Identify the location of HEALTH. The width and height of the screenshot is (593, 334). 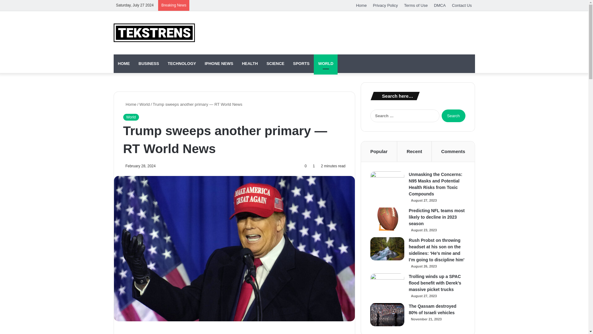
(250, 64).